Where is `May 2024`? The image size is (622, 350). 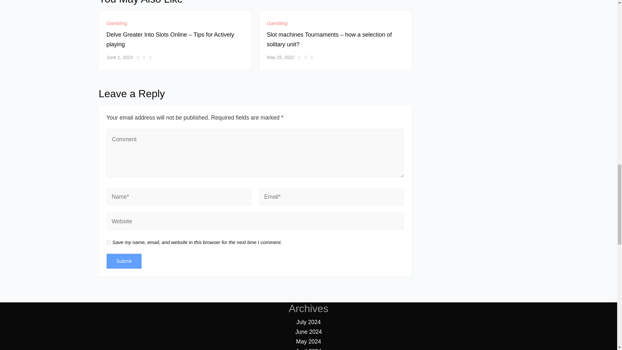 May 2024 is located at coordinates (308, 342).